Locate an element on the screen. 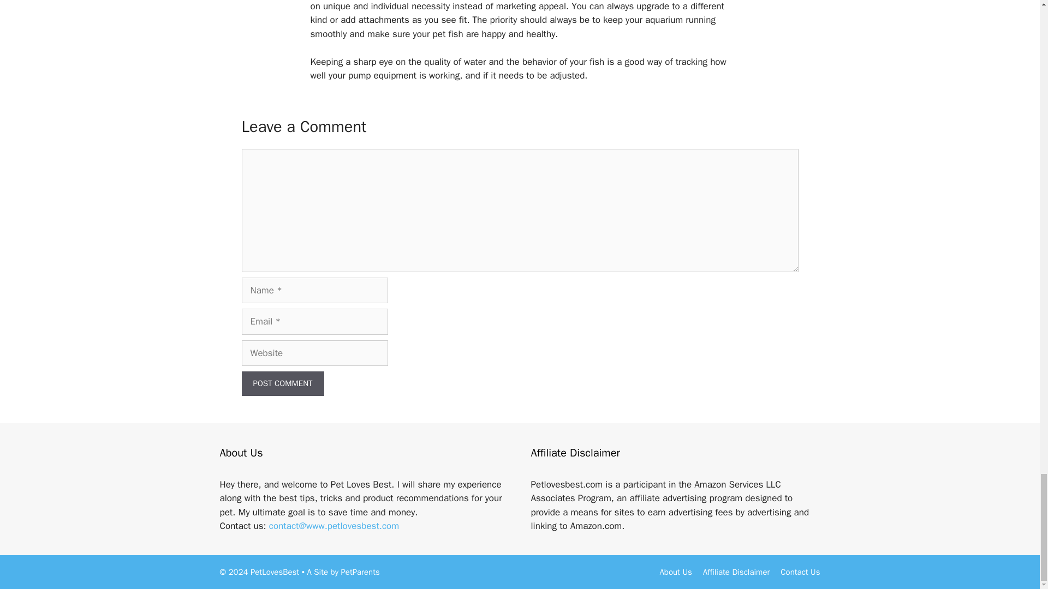 The image size is (1048, 589). About Us is located at coordinates (675, 572).